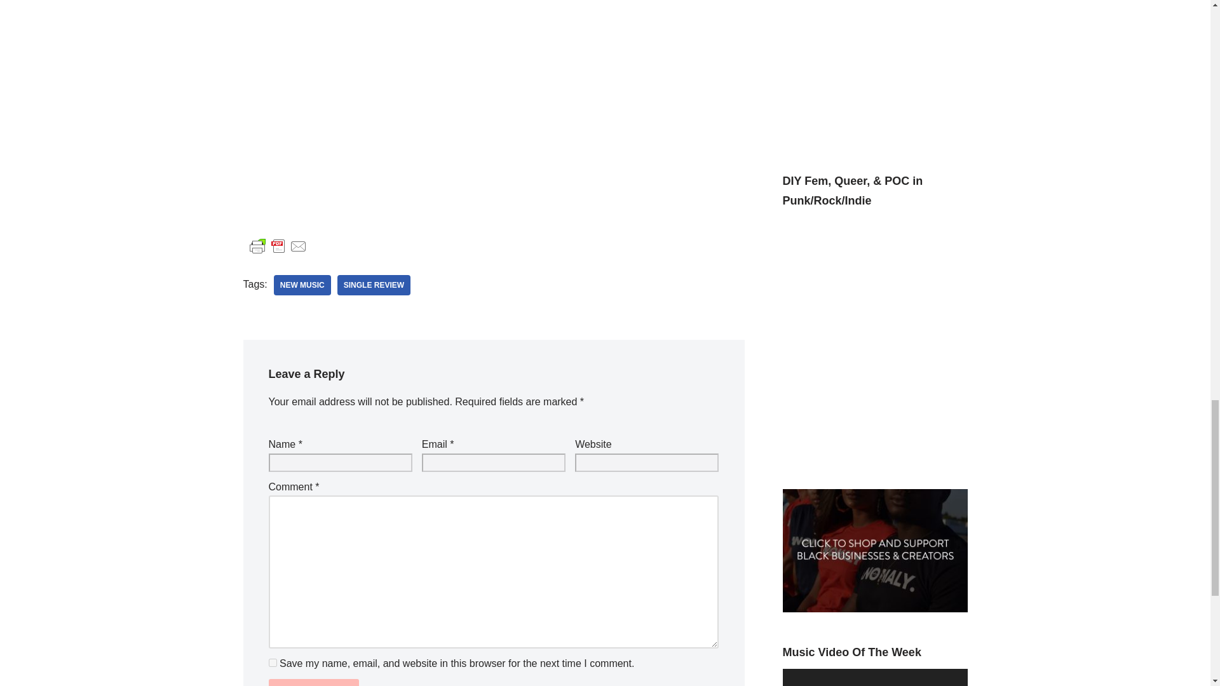 This screenshot has width=1220, height=686. I want to click on single review, so click(374, 285).